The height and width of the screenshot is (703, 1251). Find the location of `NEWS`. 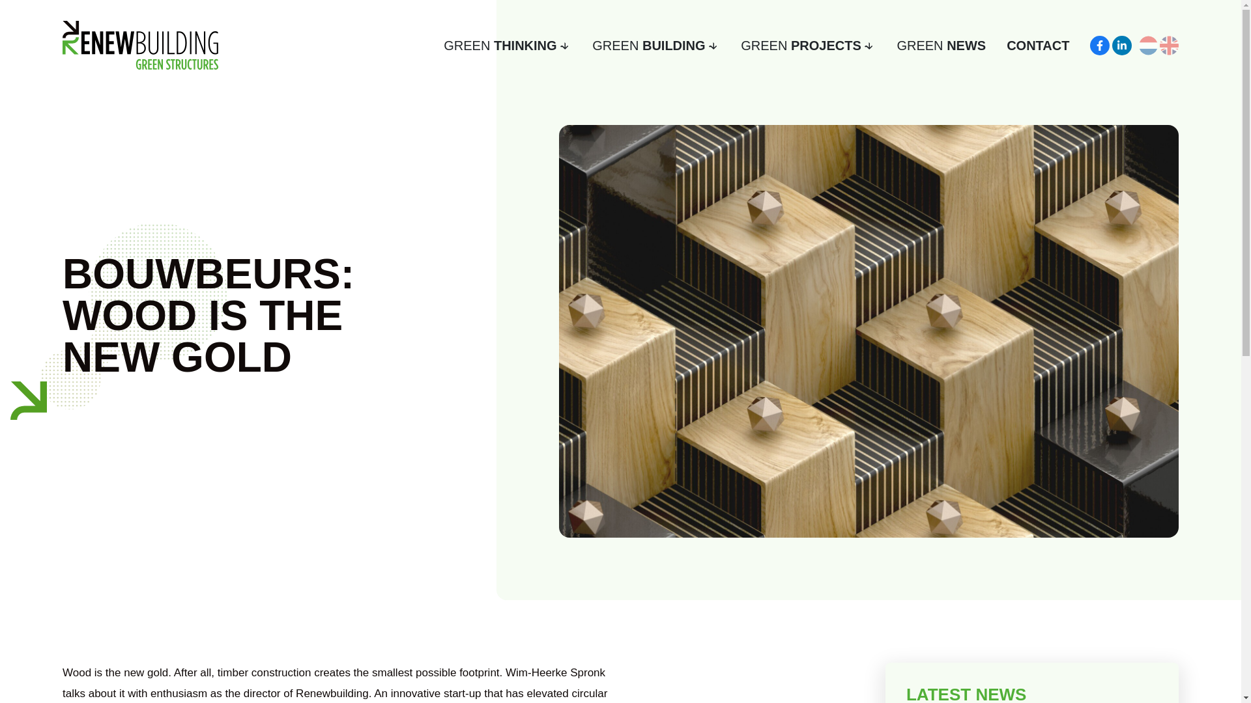

NEWS is located at coordinates (941, 46).